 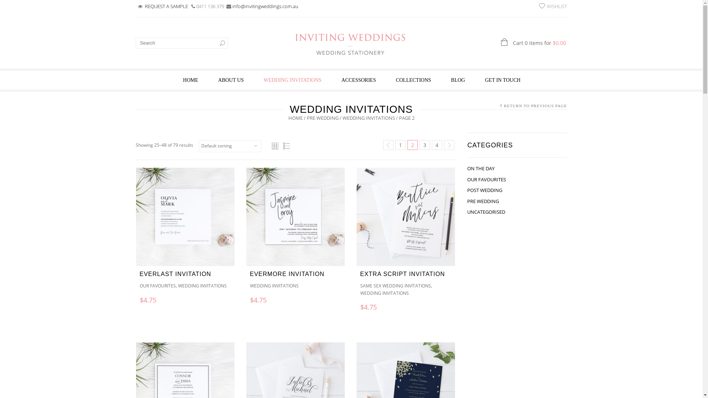 I want to click on 3, so click(x=425, y=145).